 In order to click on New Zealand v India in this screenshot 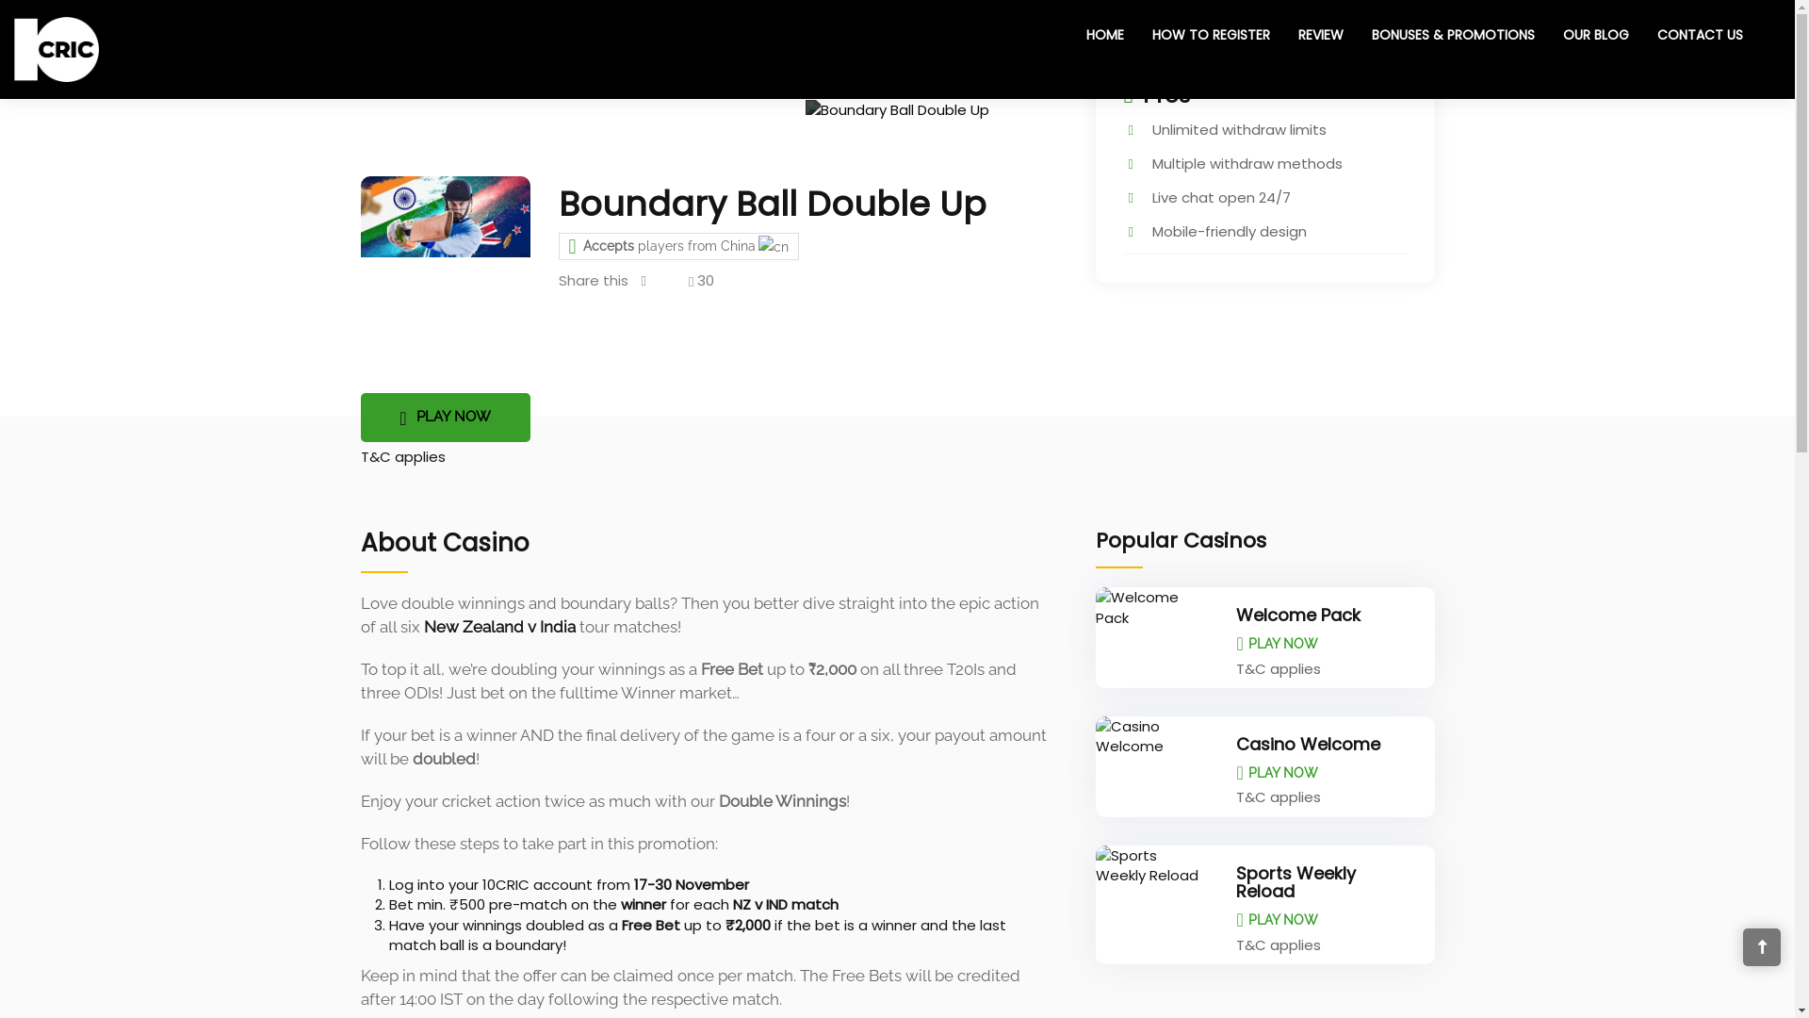, I will do `click(499, 627)`.